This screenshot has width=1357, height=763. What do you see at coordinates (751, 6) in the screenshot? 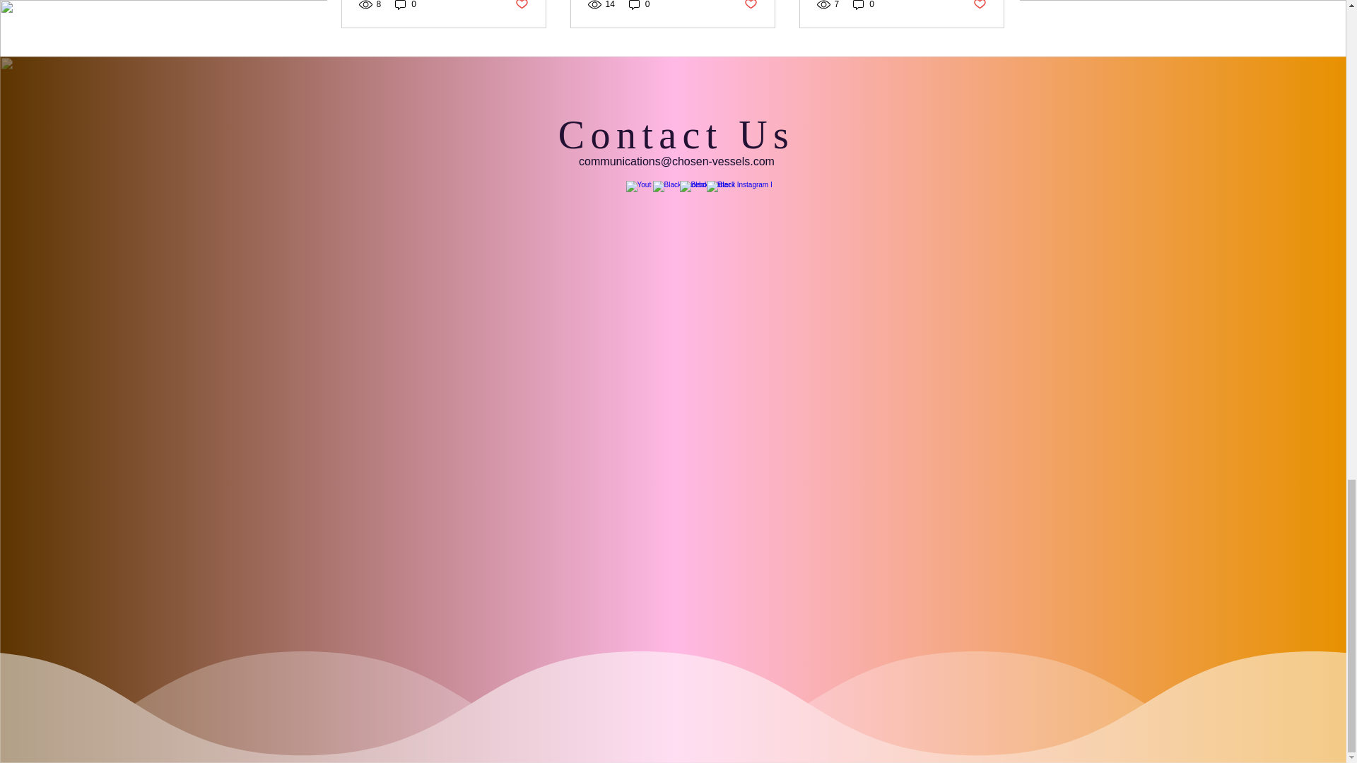
I see `Post not marked as liked` at bounding box center [751, 6].